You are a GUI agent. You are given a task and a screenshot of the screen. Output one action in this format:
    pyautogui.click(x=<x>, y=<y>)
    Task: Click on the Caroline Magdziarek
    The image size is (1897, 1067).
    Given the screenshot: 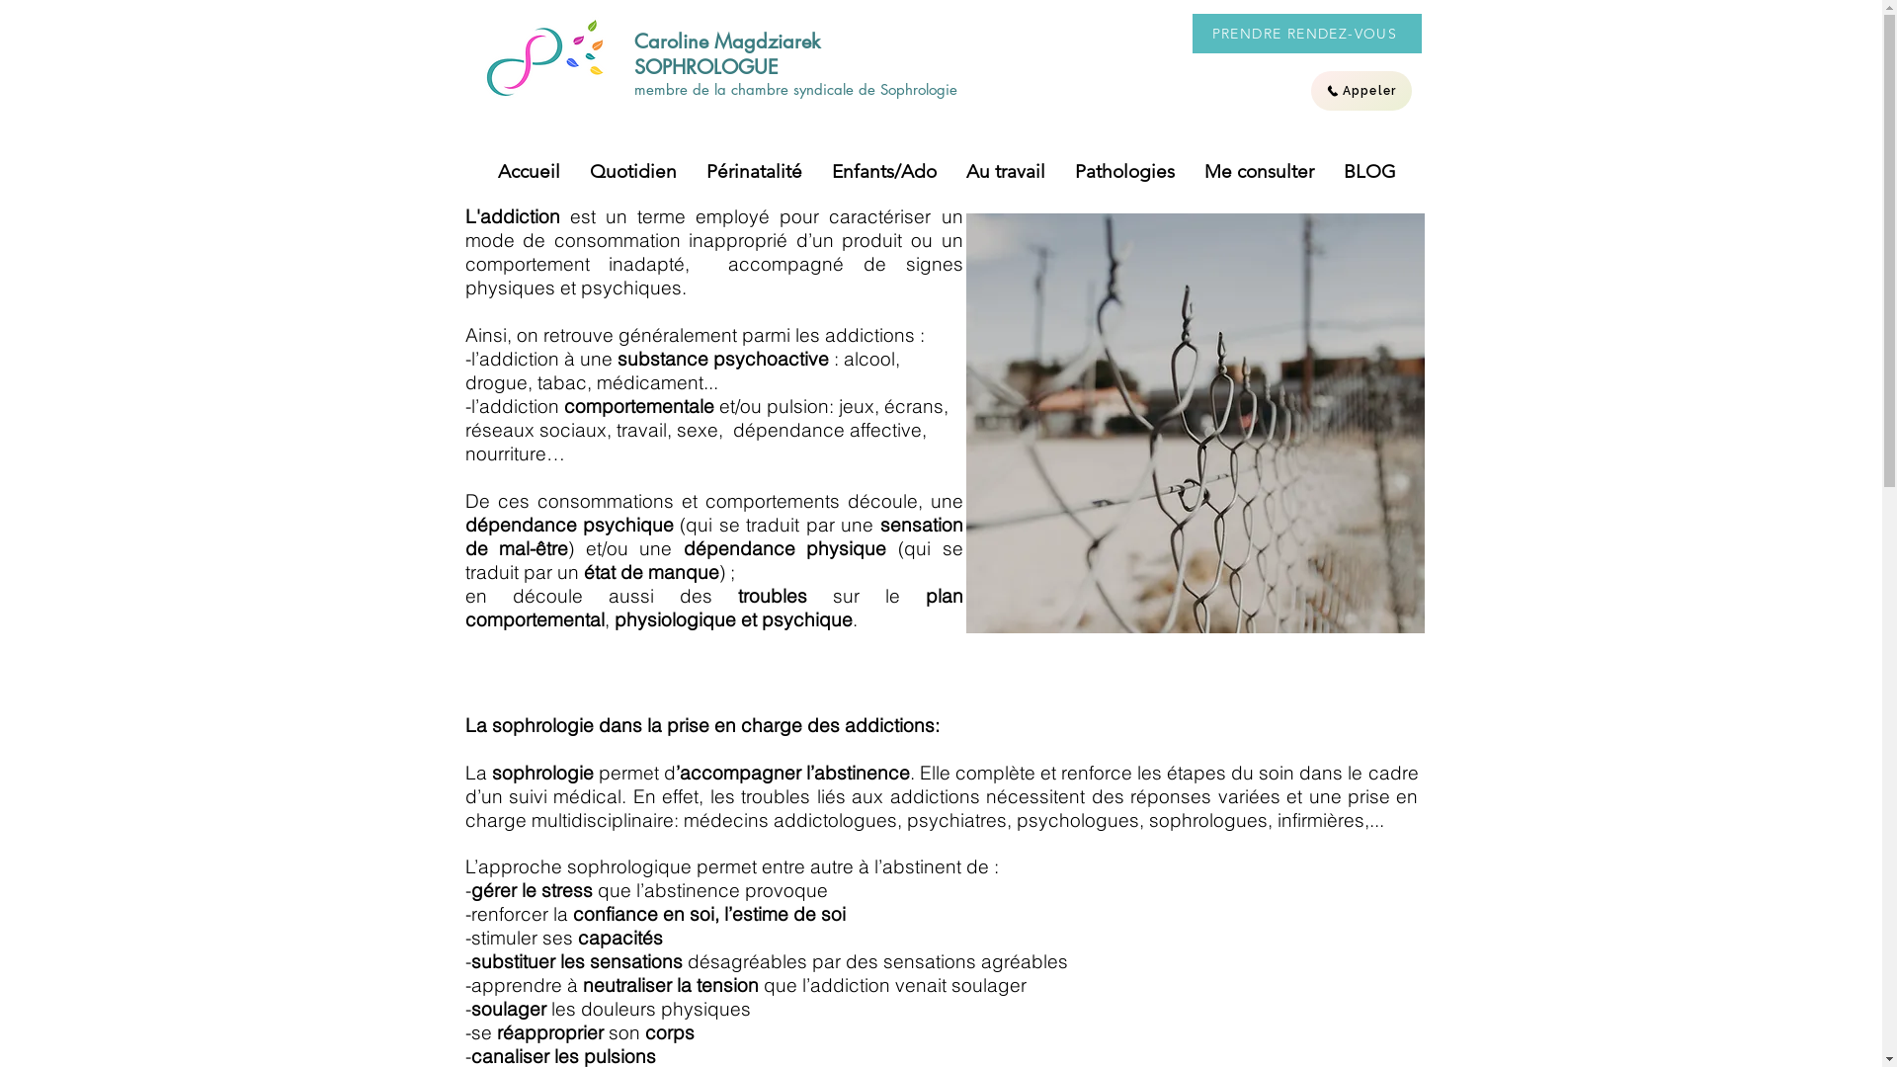 What is the action you would take?
    pyautogui.click(x=727, y=41)
    